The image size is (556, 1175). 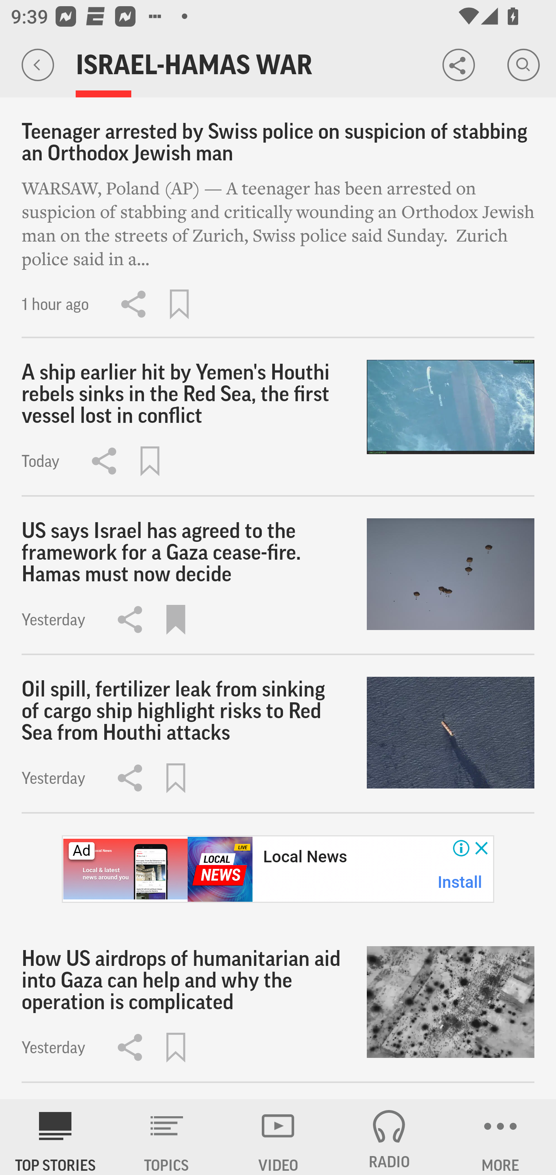 I want to click on RADIO, so click(x=389, y=1137).